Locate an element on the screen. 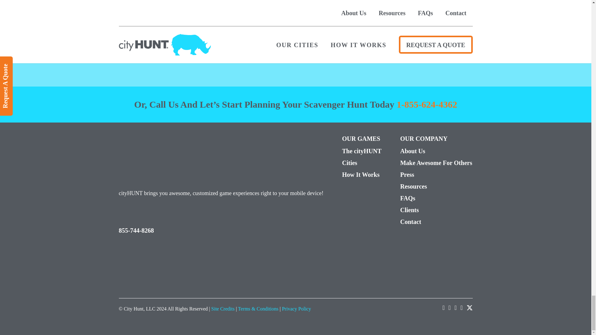  How It Works is located at coordinates (362, 174).